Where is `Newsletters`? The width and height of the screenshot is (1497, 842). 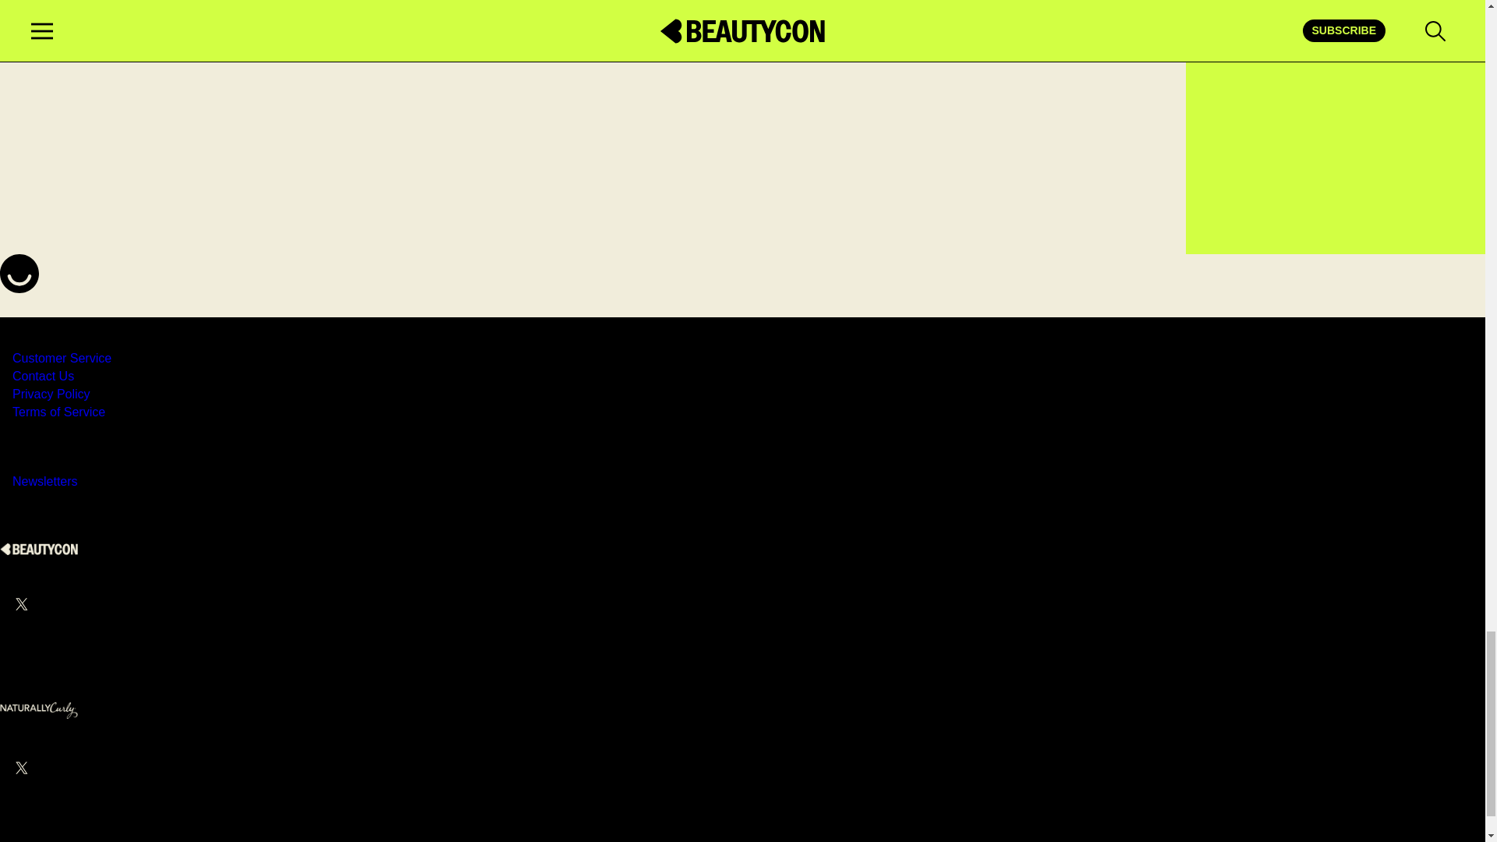 Newsletters is located at coordinates (44, 482).